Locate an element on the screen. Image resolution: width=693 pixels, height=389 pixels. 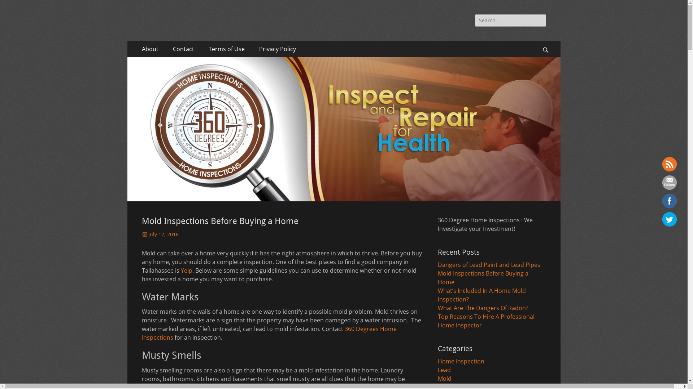
Mold is located at coordinates (444, 379).